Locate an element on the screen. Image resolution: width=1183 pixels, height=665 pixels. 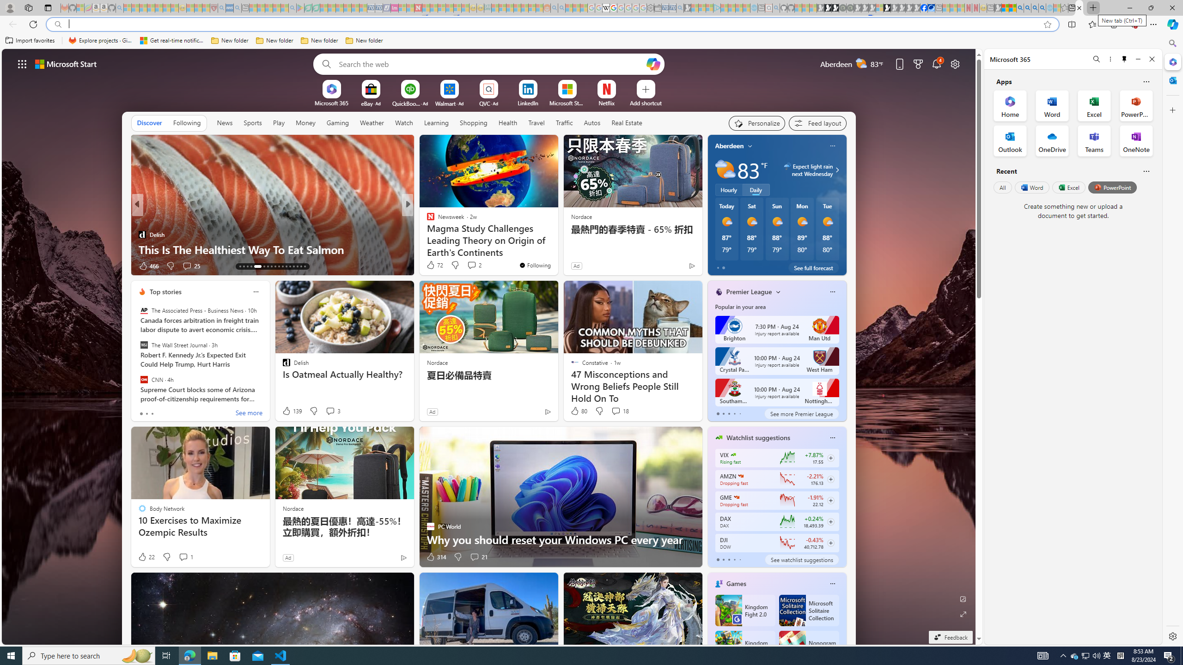
View comments 29 Comment is located at coordinates (475, 266).